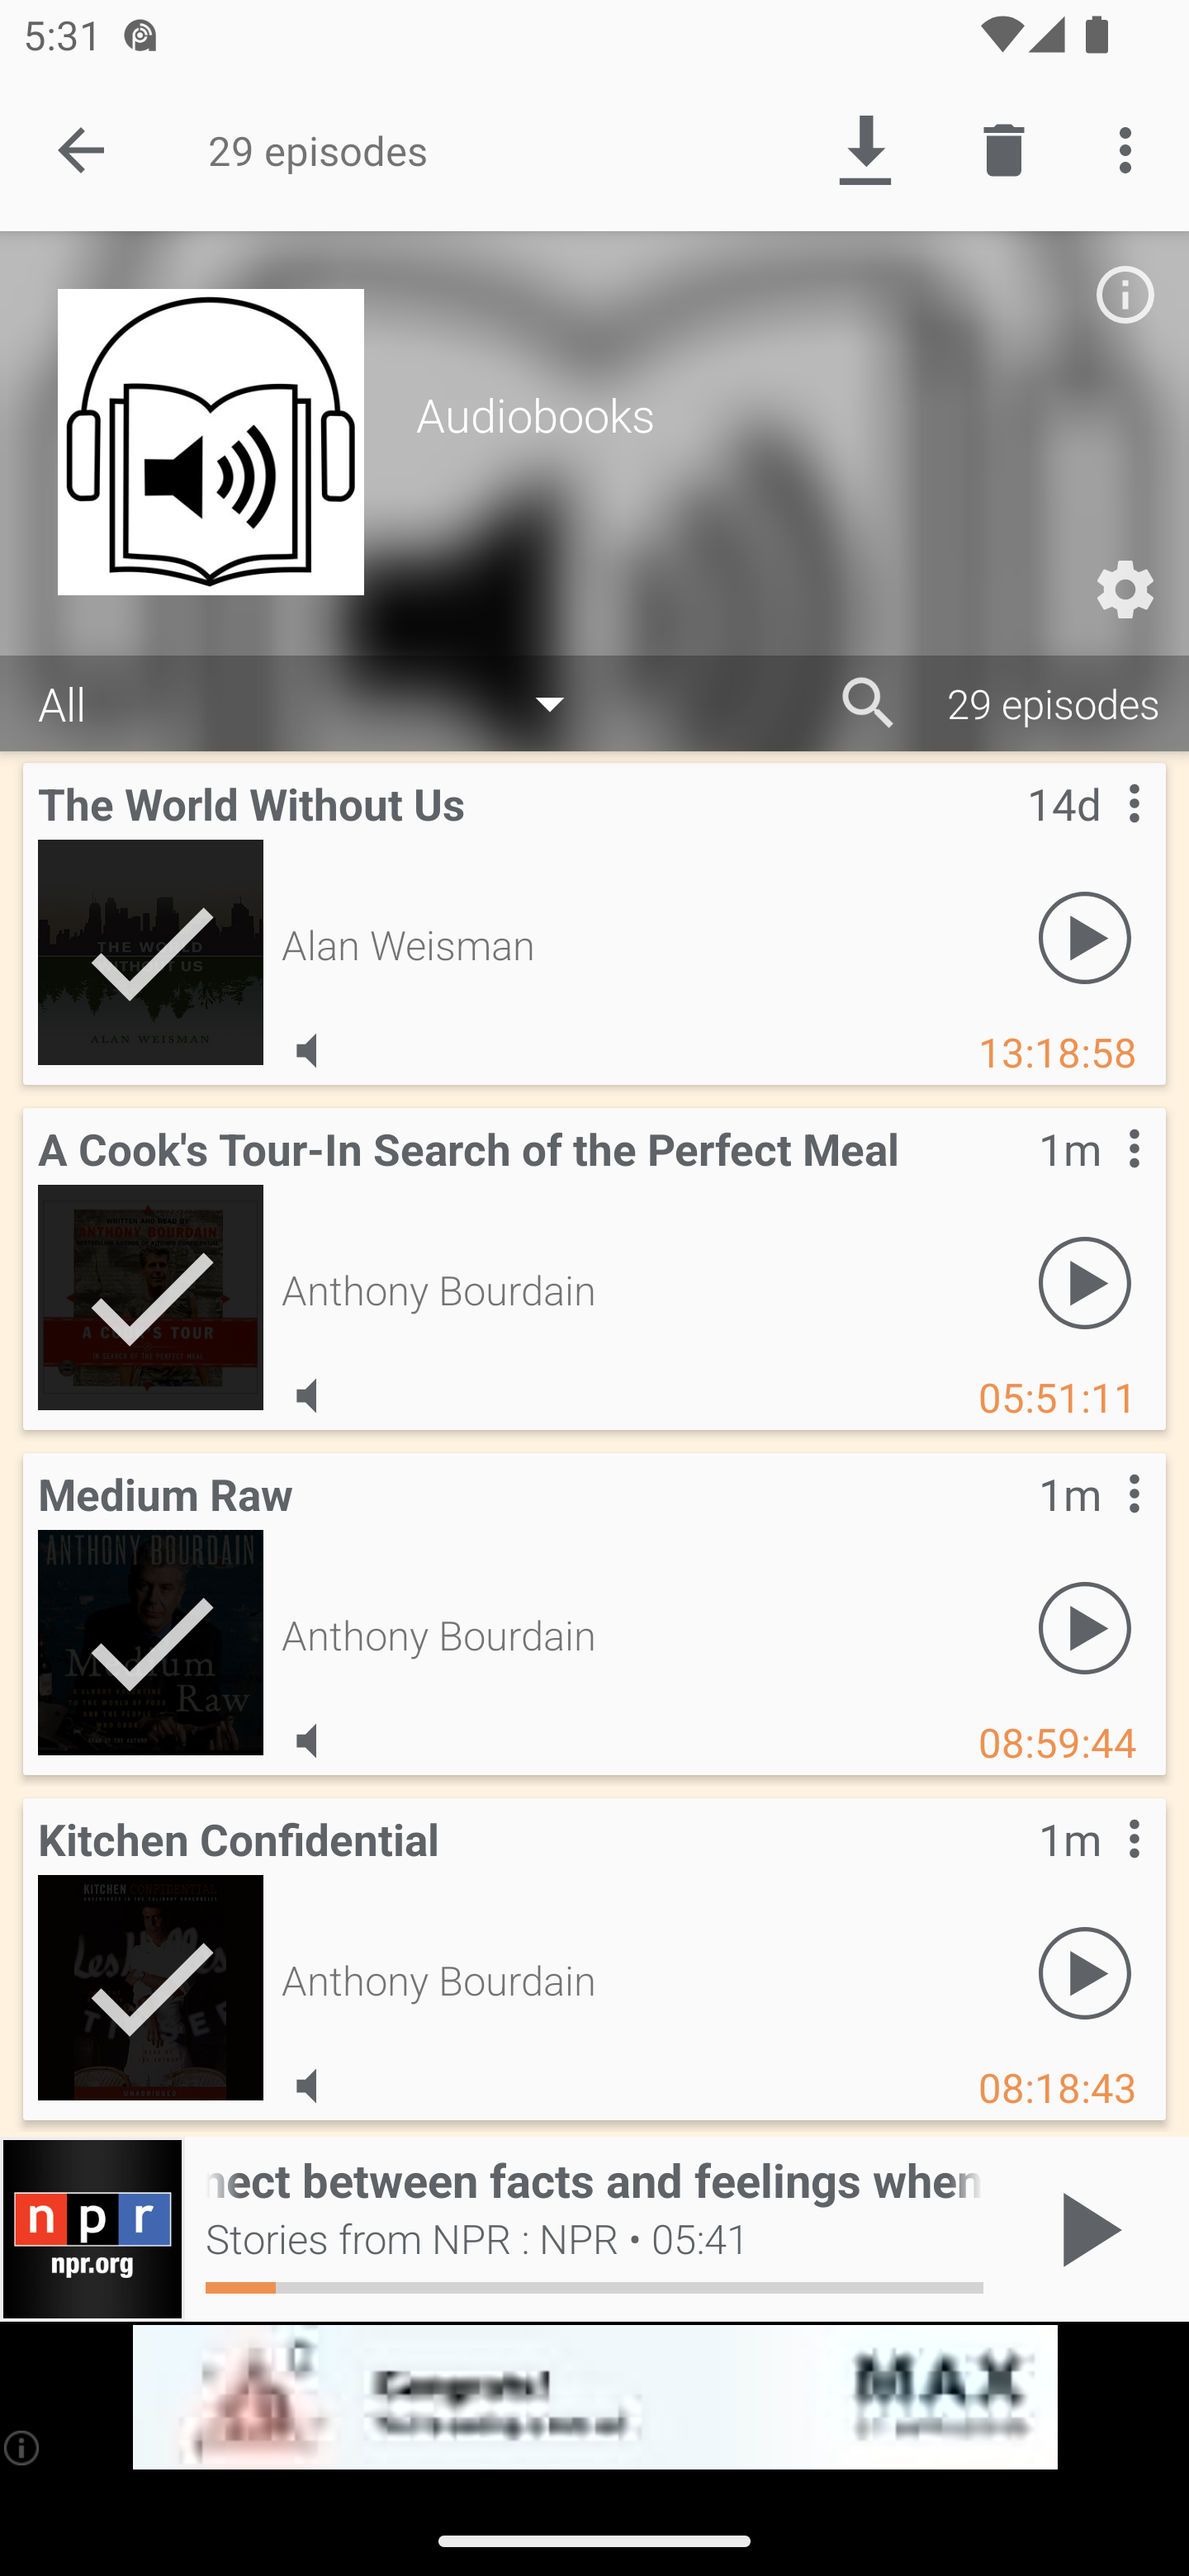 This screenshot has height=2576, width=1189. I want to click on Play, so click(1085, 1628).